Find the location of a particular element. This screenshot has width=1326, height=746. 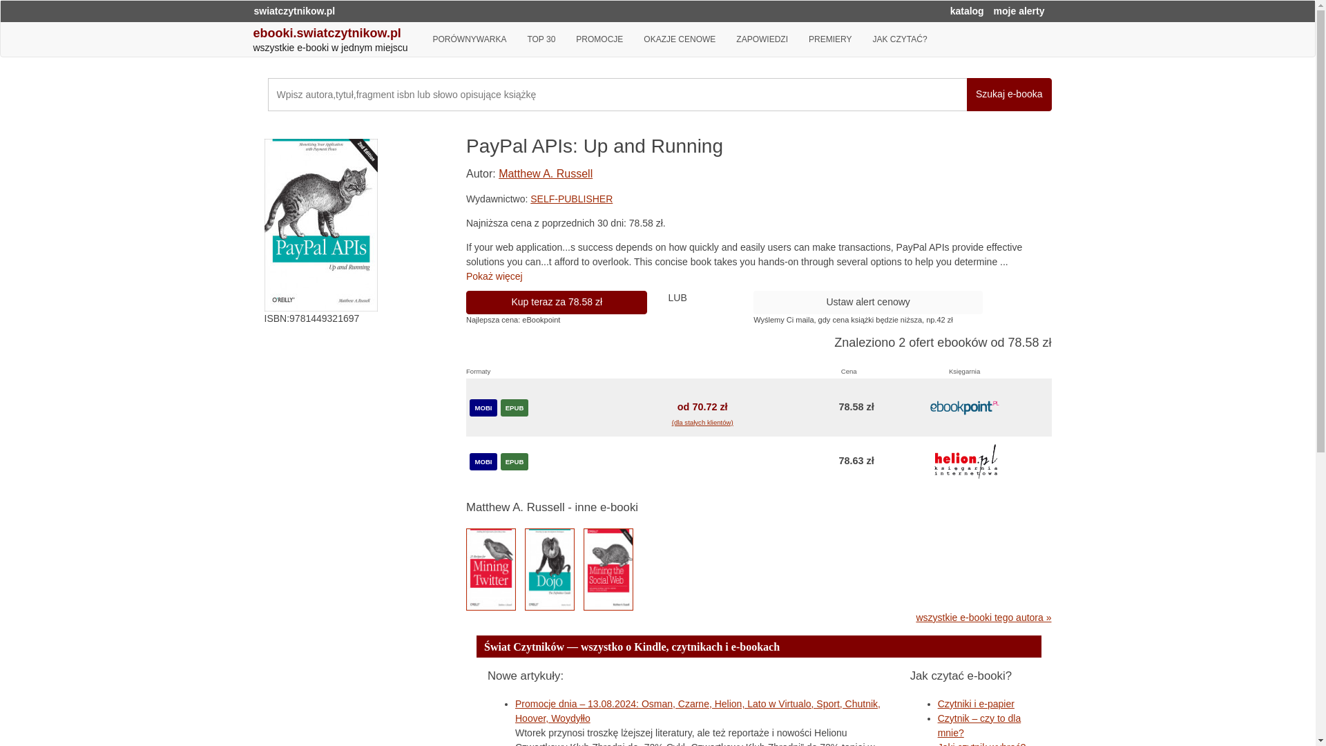

PROMOCJE is located at coordinates (599, 39).